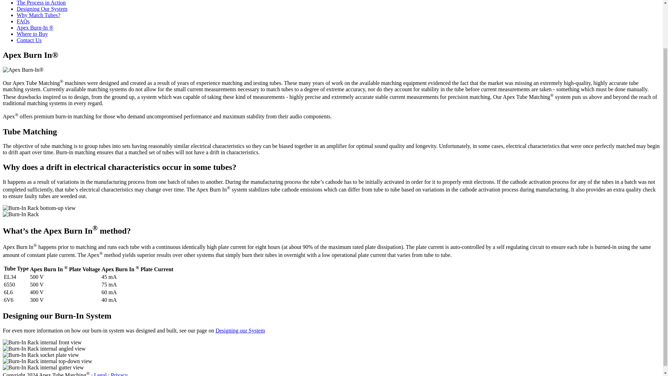 The image size is (668, 376). I want to click on FAQs, so click(23, 21).